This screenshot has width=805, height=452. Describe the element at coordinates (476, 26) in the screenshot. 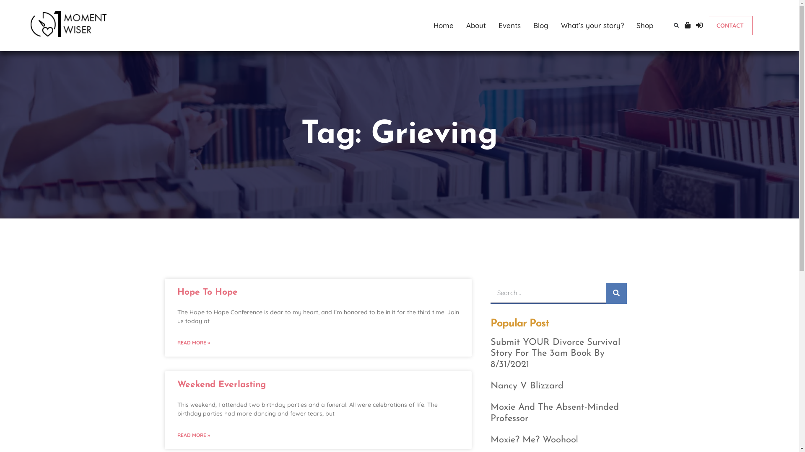

I see `About` at that location.